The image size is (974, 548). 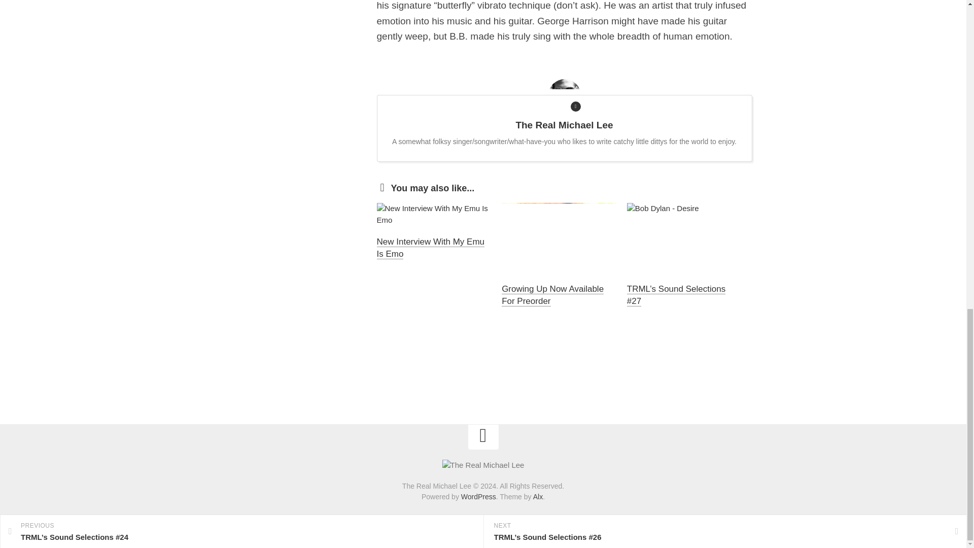 What do you see at coordinates (430, 248) in the screenshot?
I see `New Interview With My Emu Is Emo` at bounding box center [430, 248].